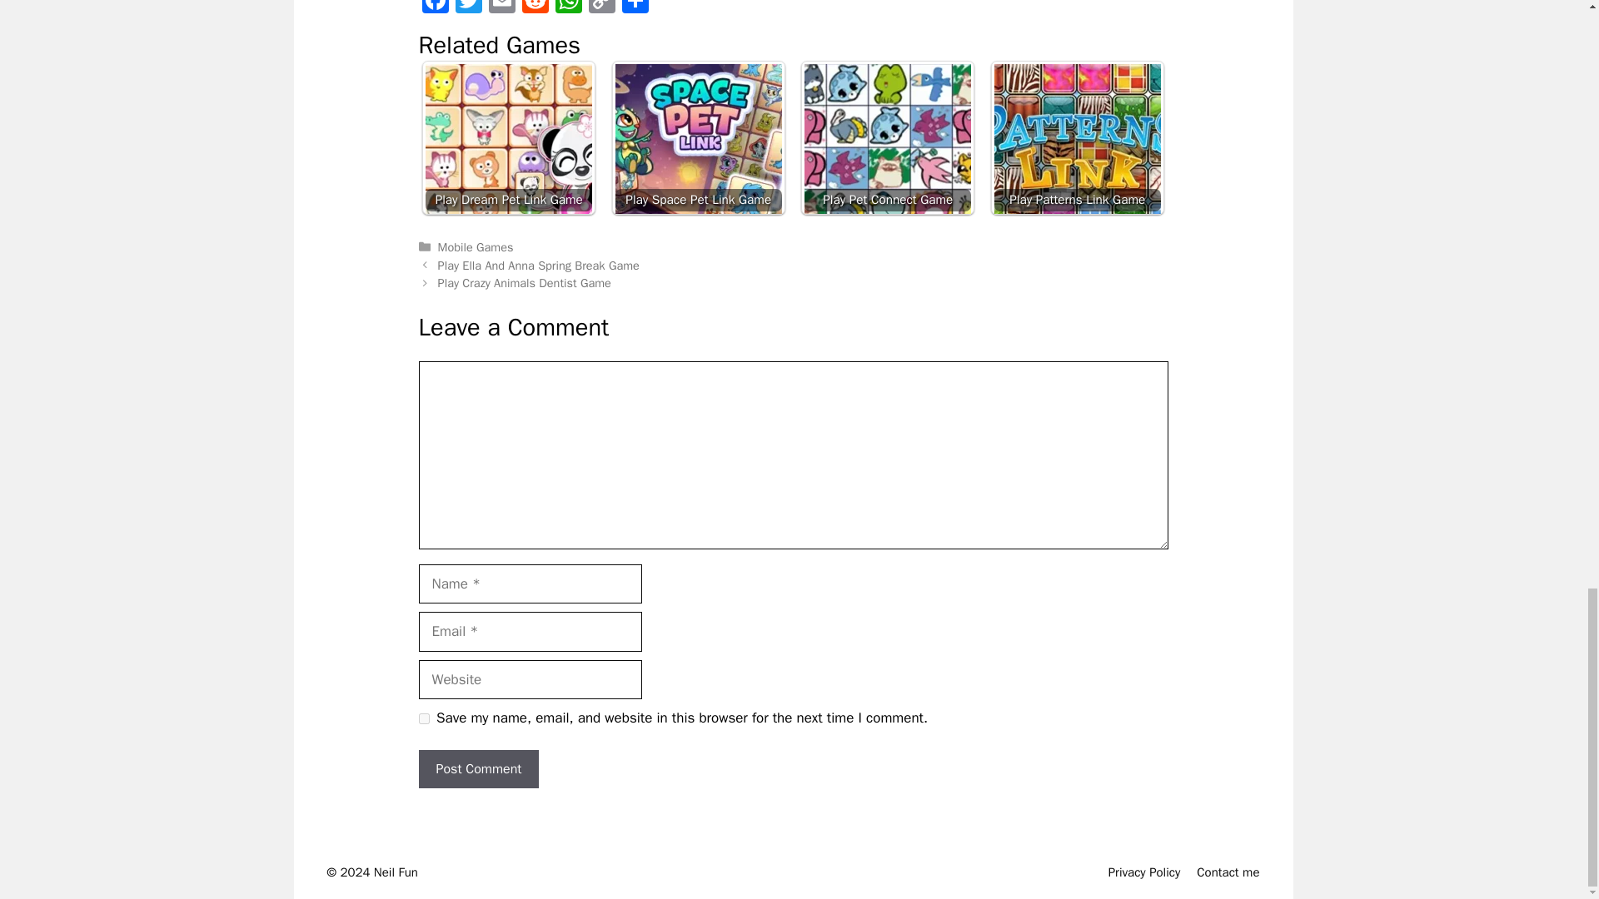 Image resolution: width=1599 pixels, height=899 pixels. What do you see at coordinates (1078, 138) in the screenshot?
I see `Play Patterns Link Game` at bounding box center [1078, 138].